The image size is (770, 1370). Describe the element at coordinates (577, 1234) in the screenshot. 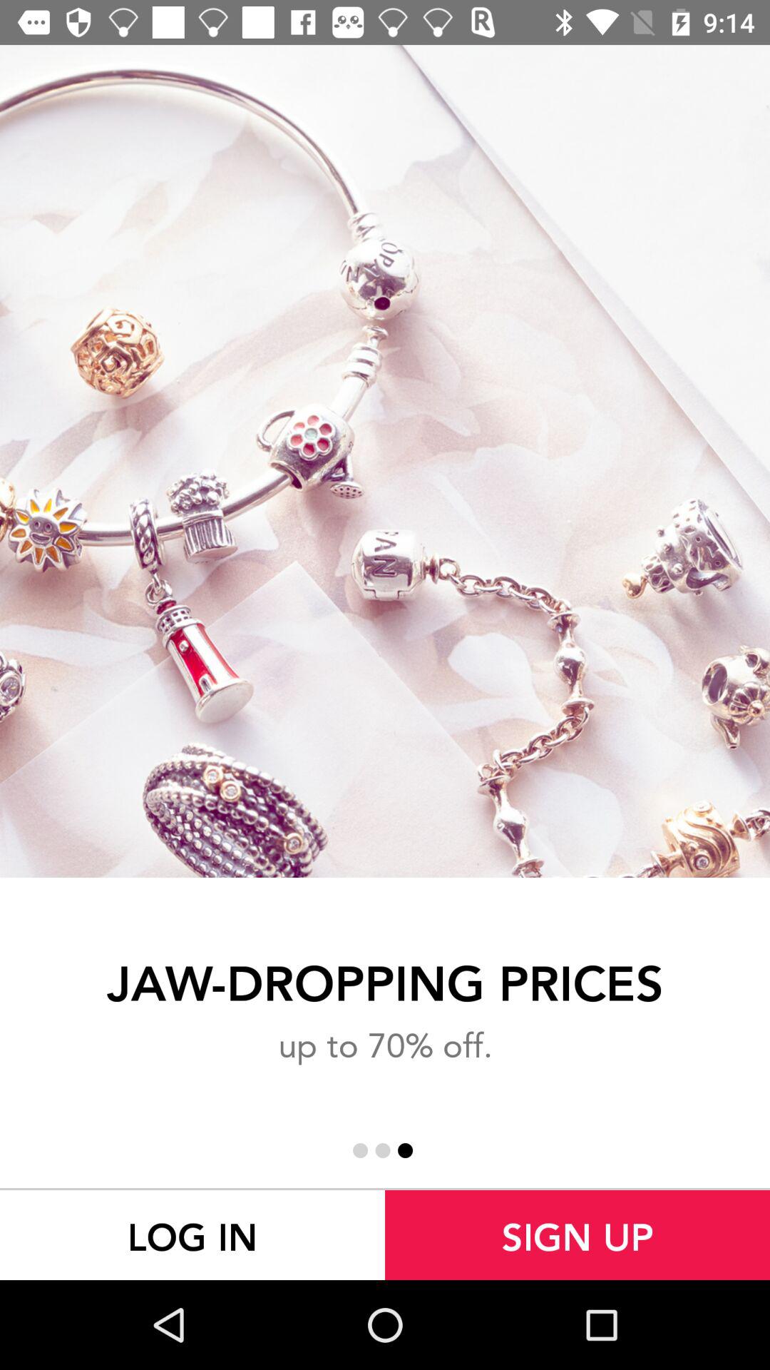

I see `select the icon next to the log in item` at that location.